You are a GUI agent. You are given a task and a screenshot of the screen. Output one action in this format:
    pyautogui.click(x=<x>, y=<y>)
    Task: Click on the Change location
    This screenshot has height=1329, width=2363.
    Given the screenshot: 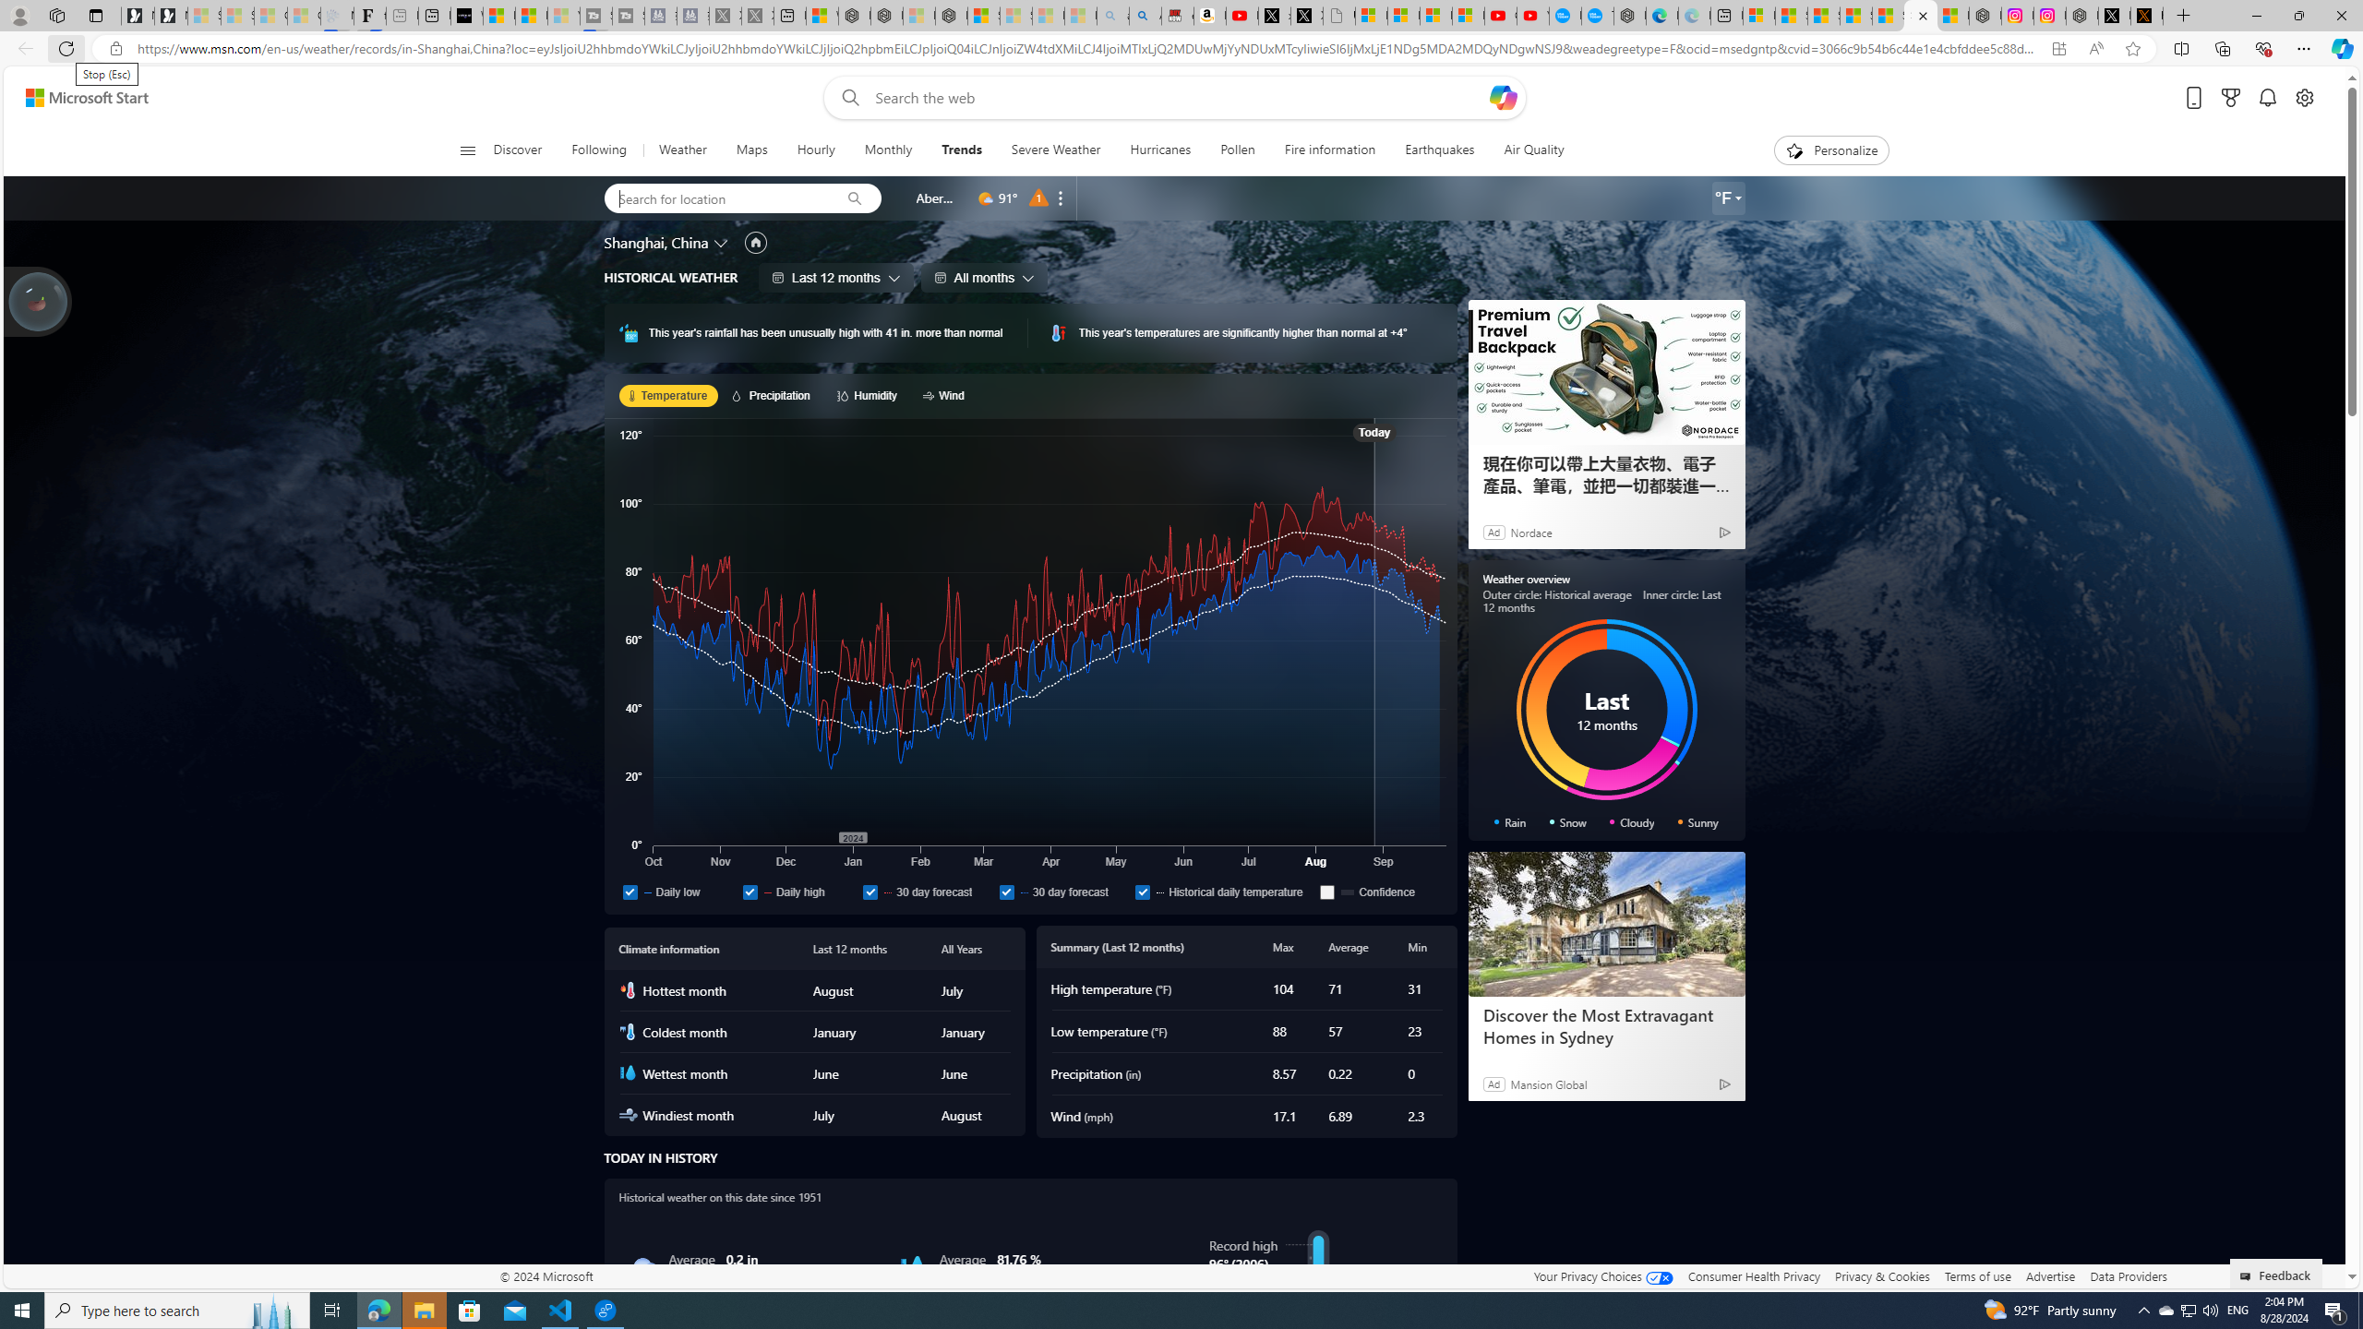 What is the action you would take?
    pyautogui.click(x=723, y=243)
    